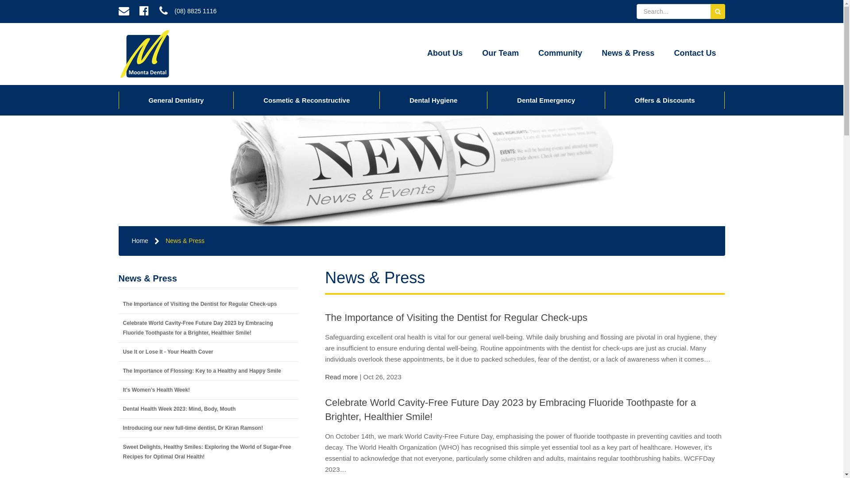 The image size is (850, 478). I want to click on Our Team, so click(500, 54).